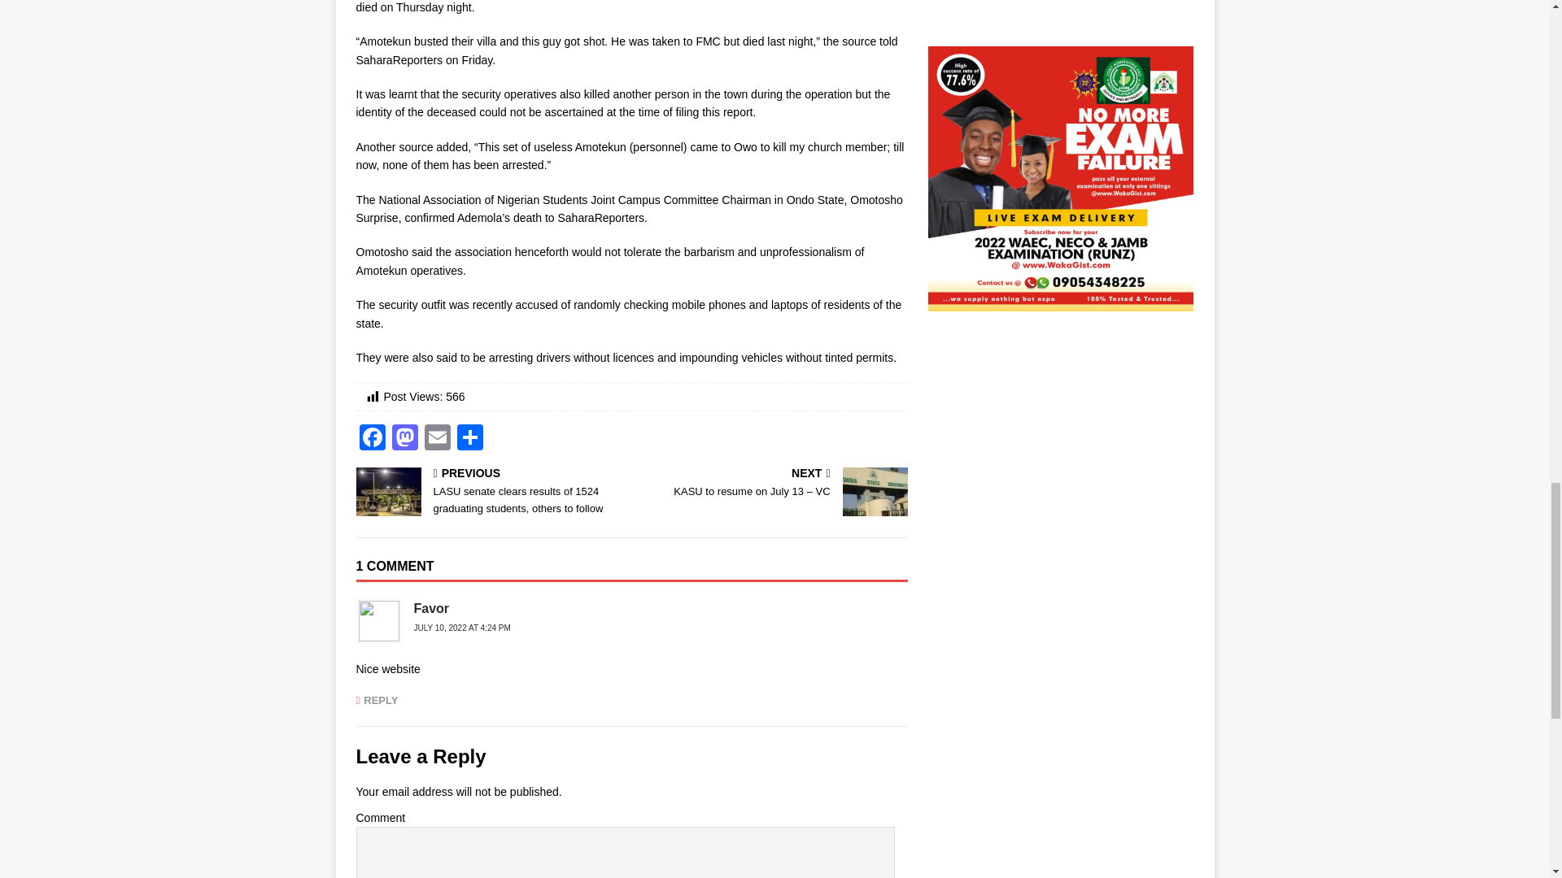 Image resolution: width=1562 pixels, height=878 pixels. What do you see at coordinates (462, 628) in the screenshot?
I see `JULY 10, 2022 AT 4:24 PM` at bounding box center [462, 628].